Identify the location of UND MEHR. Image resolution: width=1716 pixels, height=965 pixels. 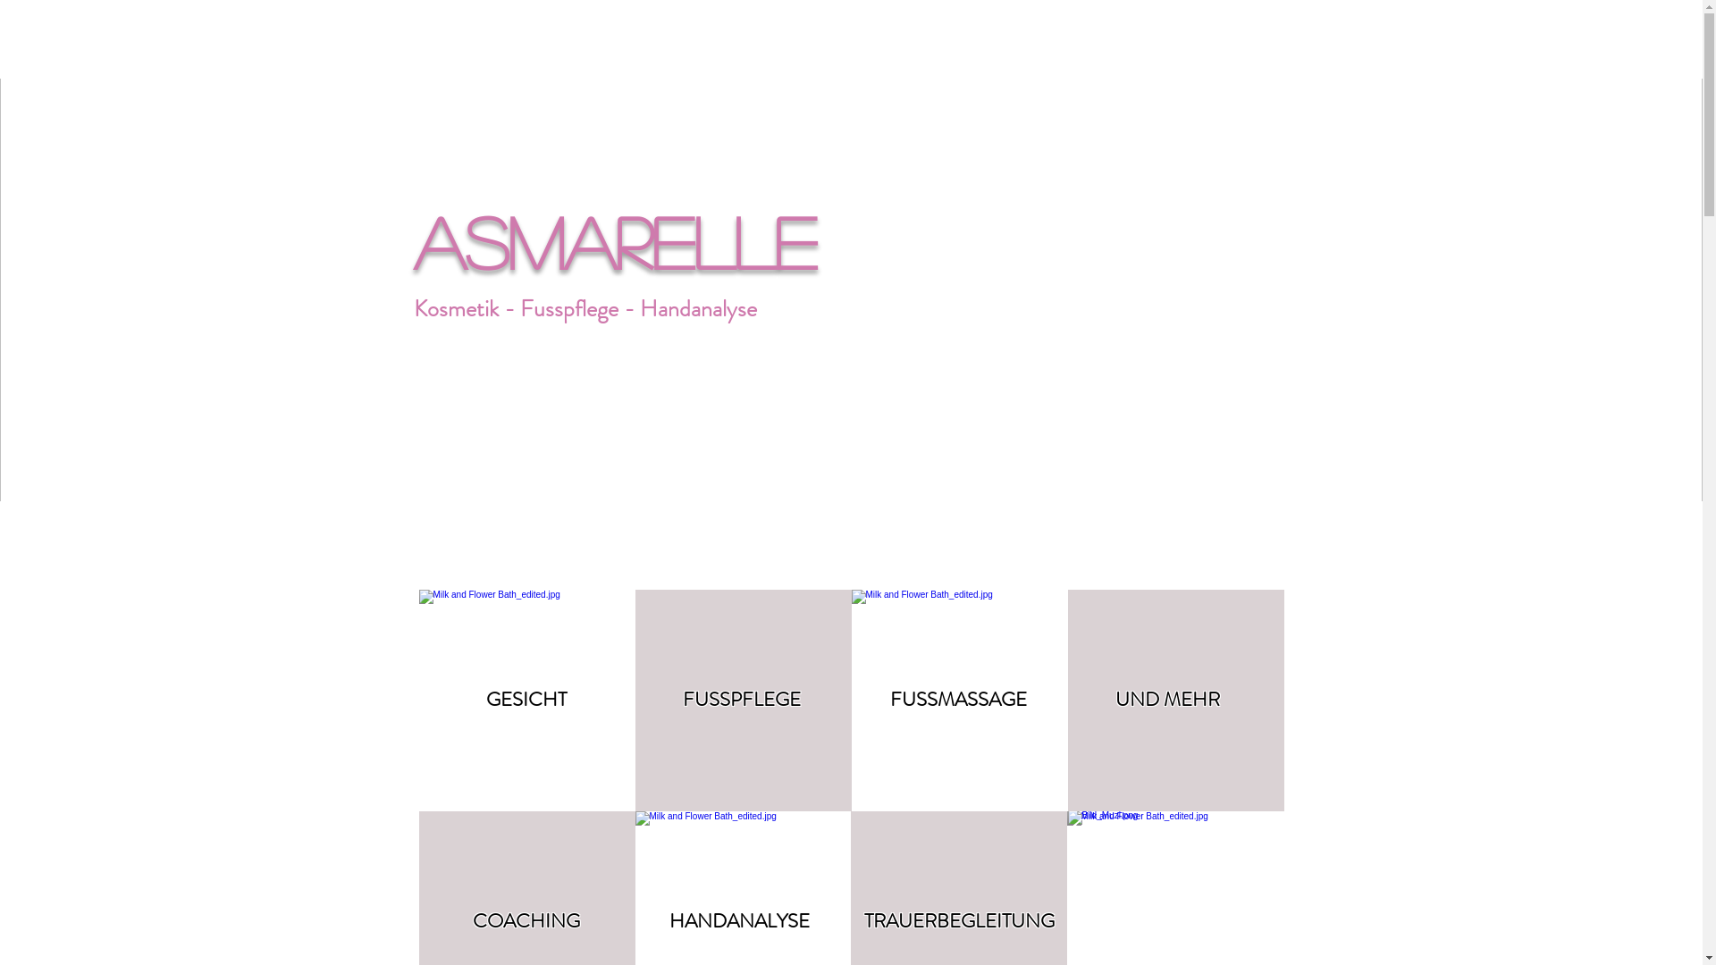
(1167, 699).